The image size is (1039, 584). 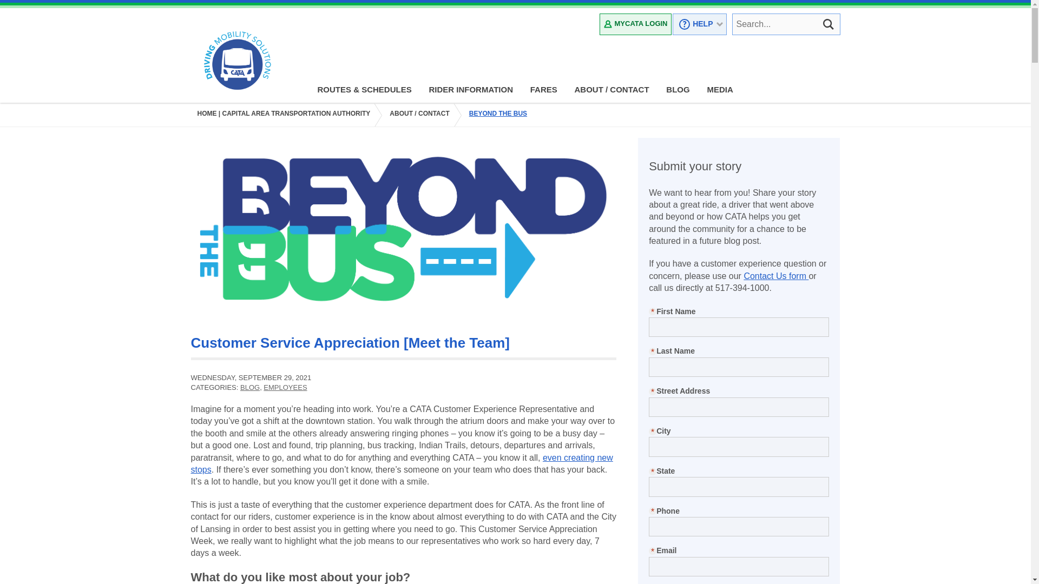 What do you see at coordinates (679, 90) in the screenshot?
I see `BLOG` at bounding box center [679, 90].